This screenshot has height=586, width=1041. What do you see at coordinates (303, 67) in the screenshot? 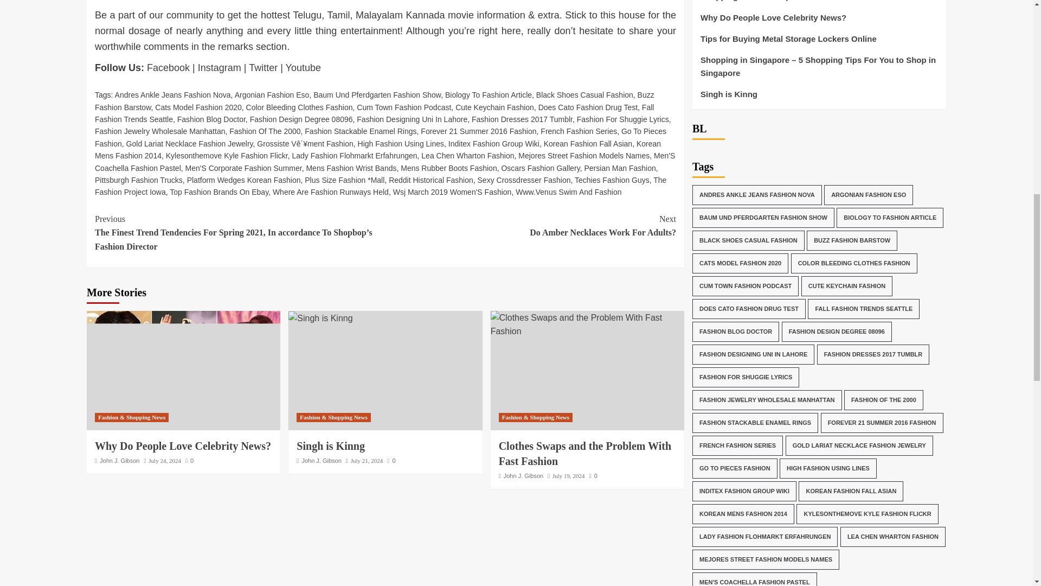
I see `Youtube` at bounding box center [303, 67].